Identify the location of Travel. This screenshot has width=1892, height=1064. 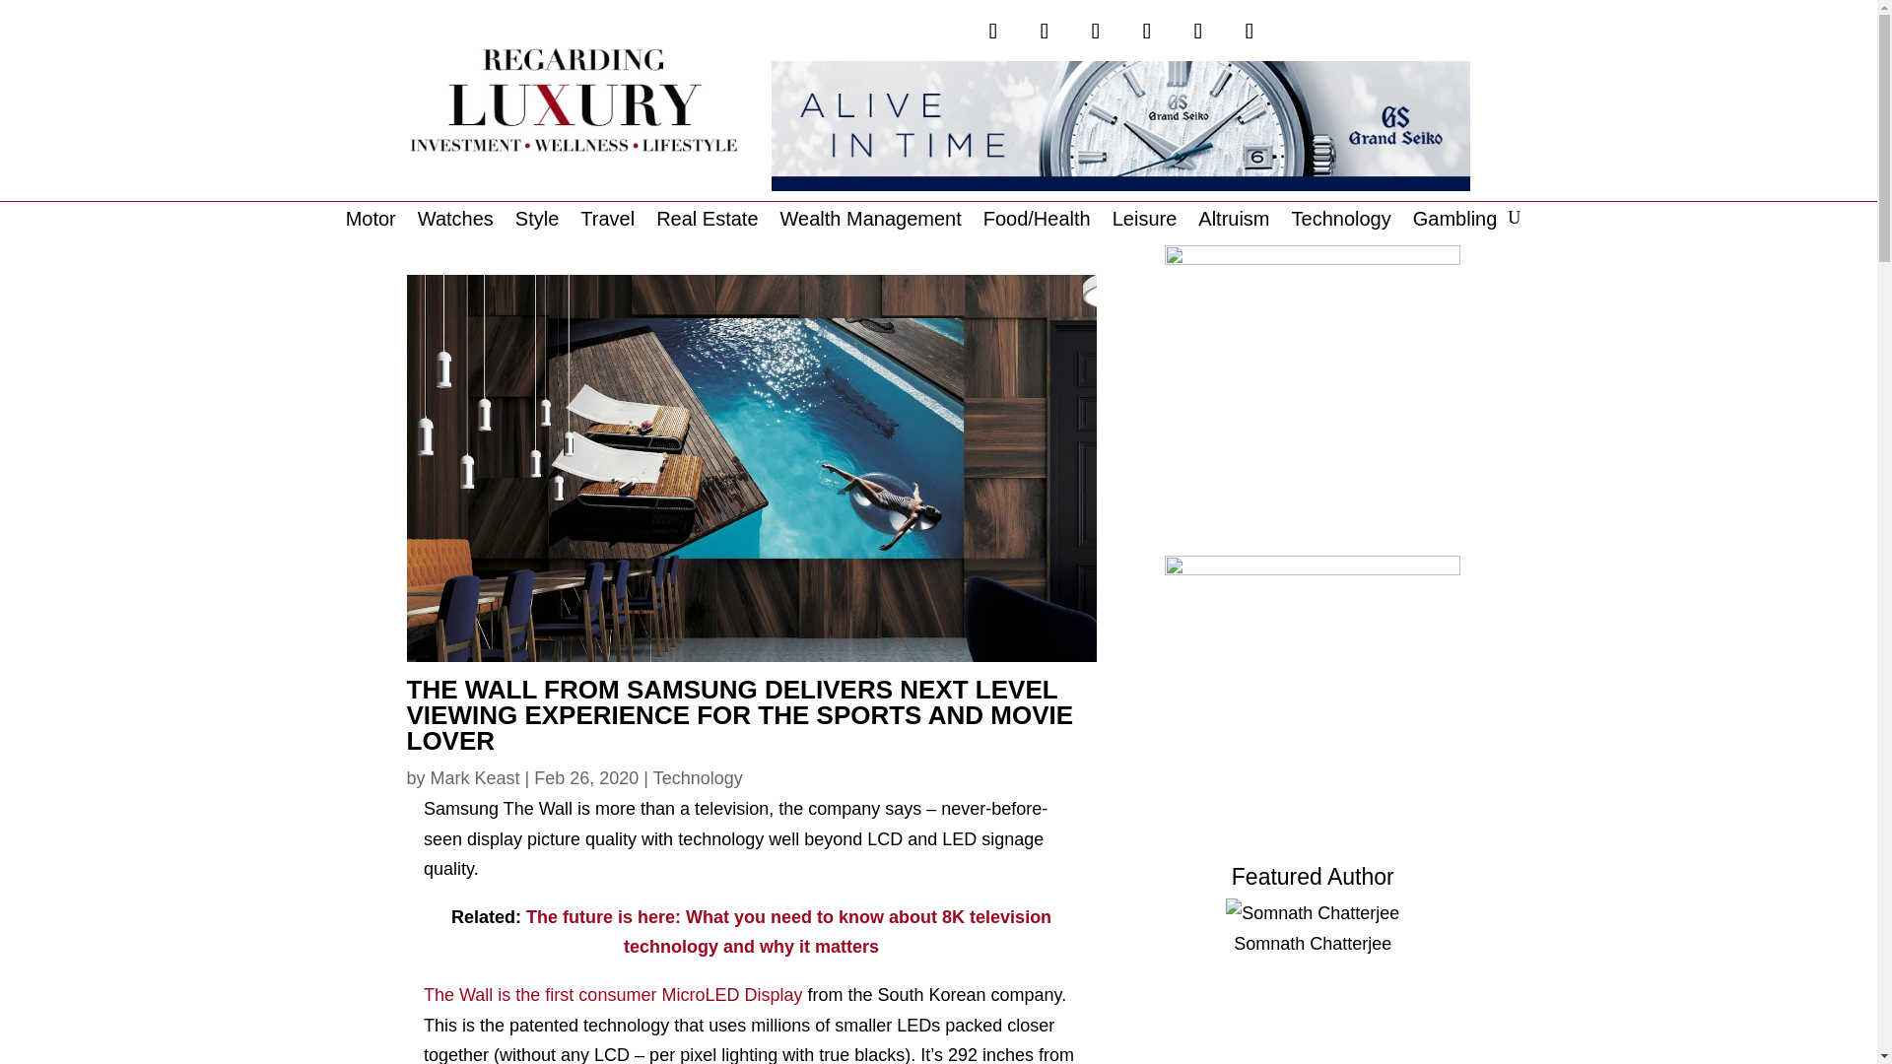
(607, 222).